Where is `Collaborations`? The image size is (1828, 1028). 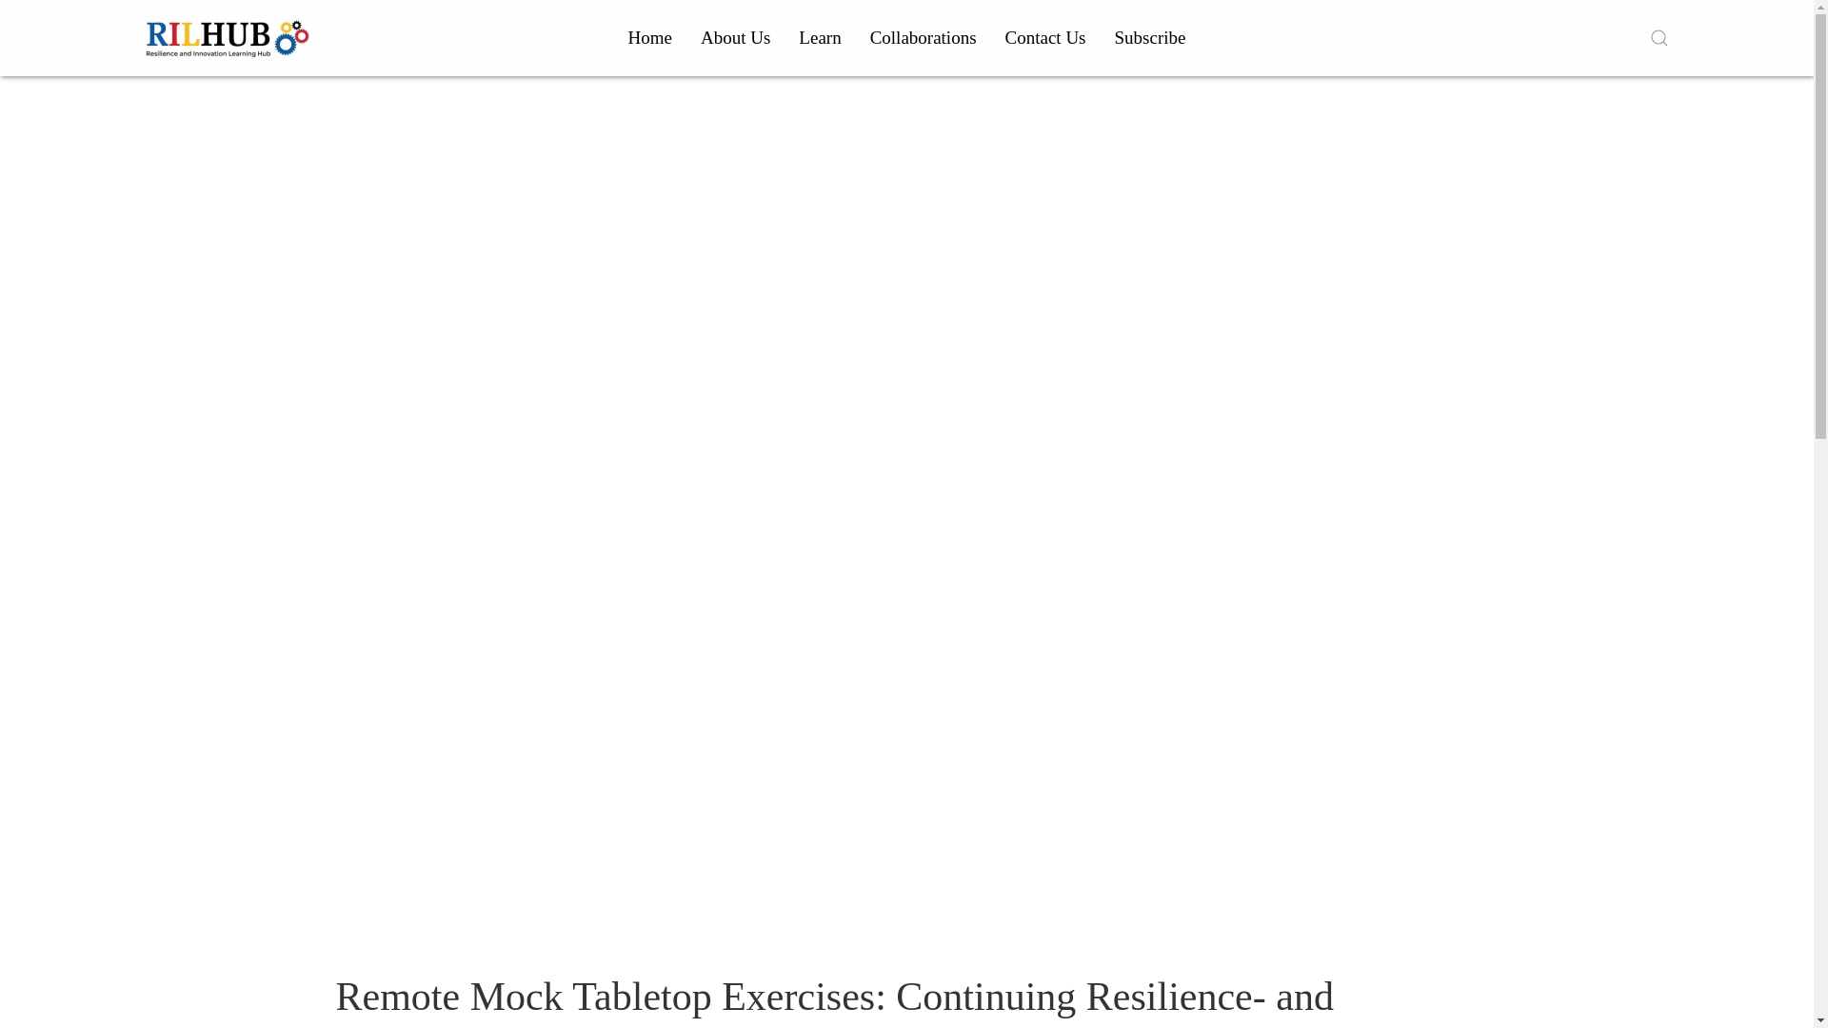 Collaborations is located at coordinates (923, 38).